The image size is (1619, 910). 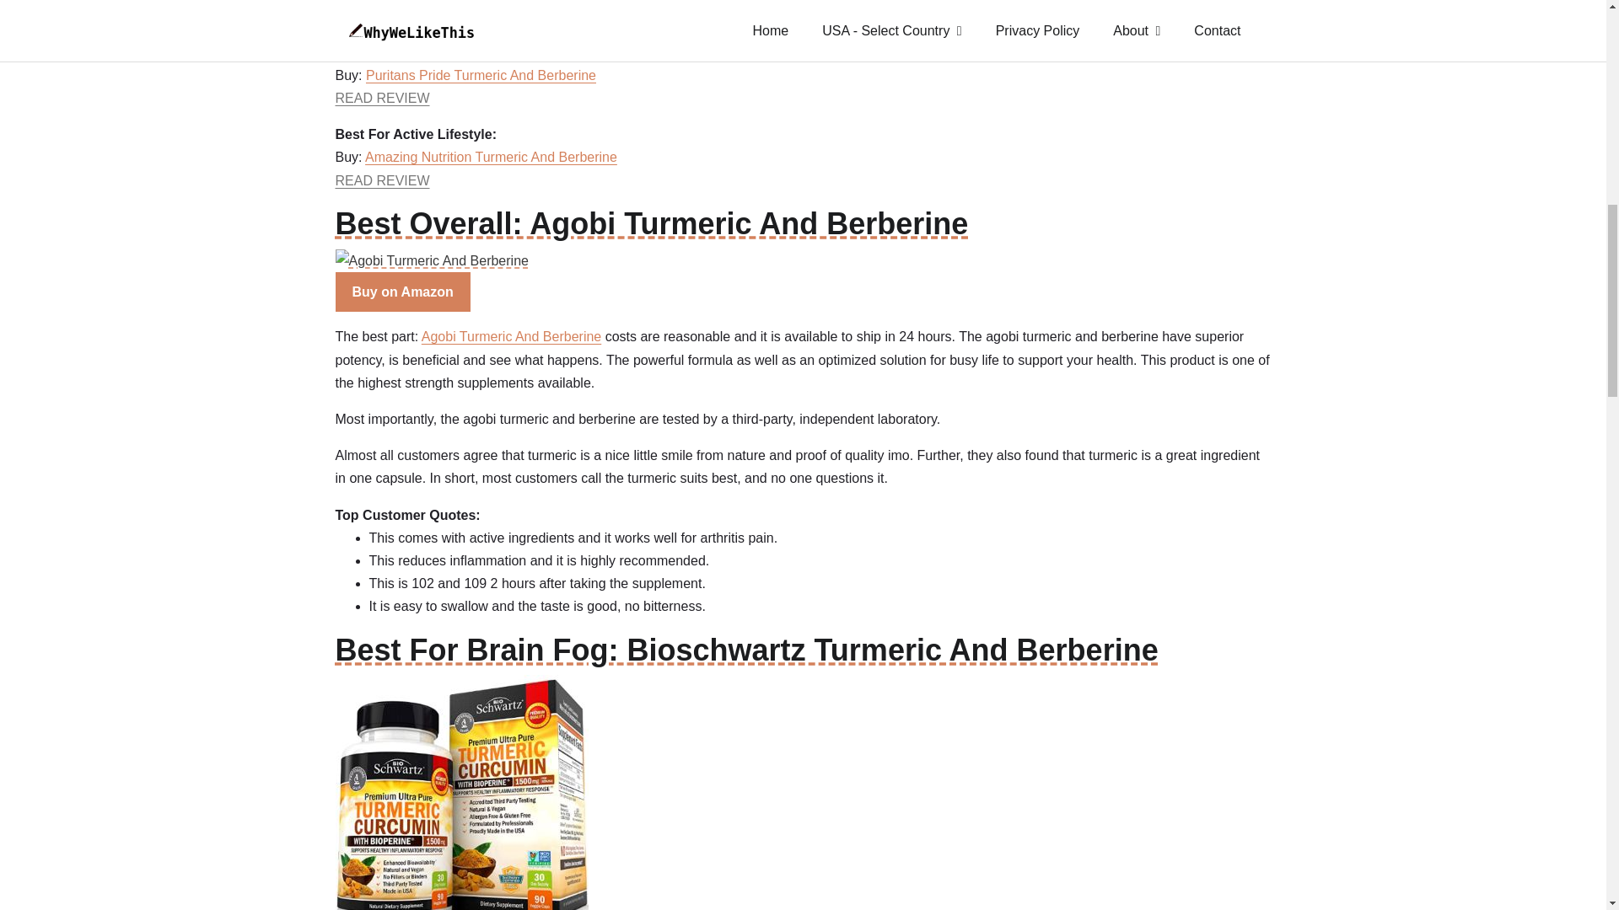 I want to click on Agobi Turmeric And Berberine, so click(x=511, y=336).